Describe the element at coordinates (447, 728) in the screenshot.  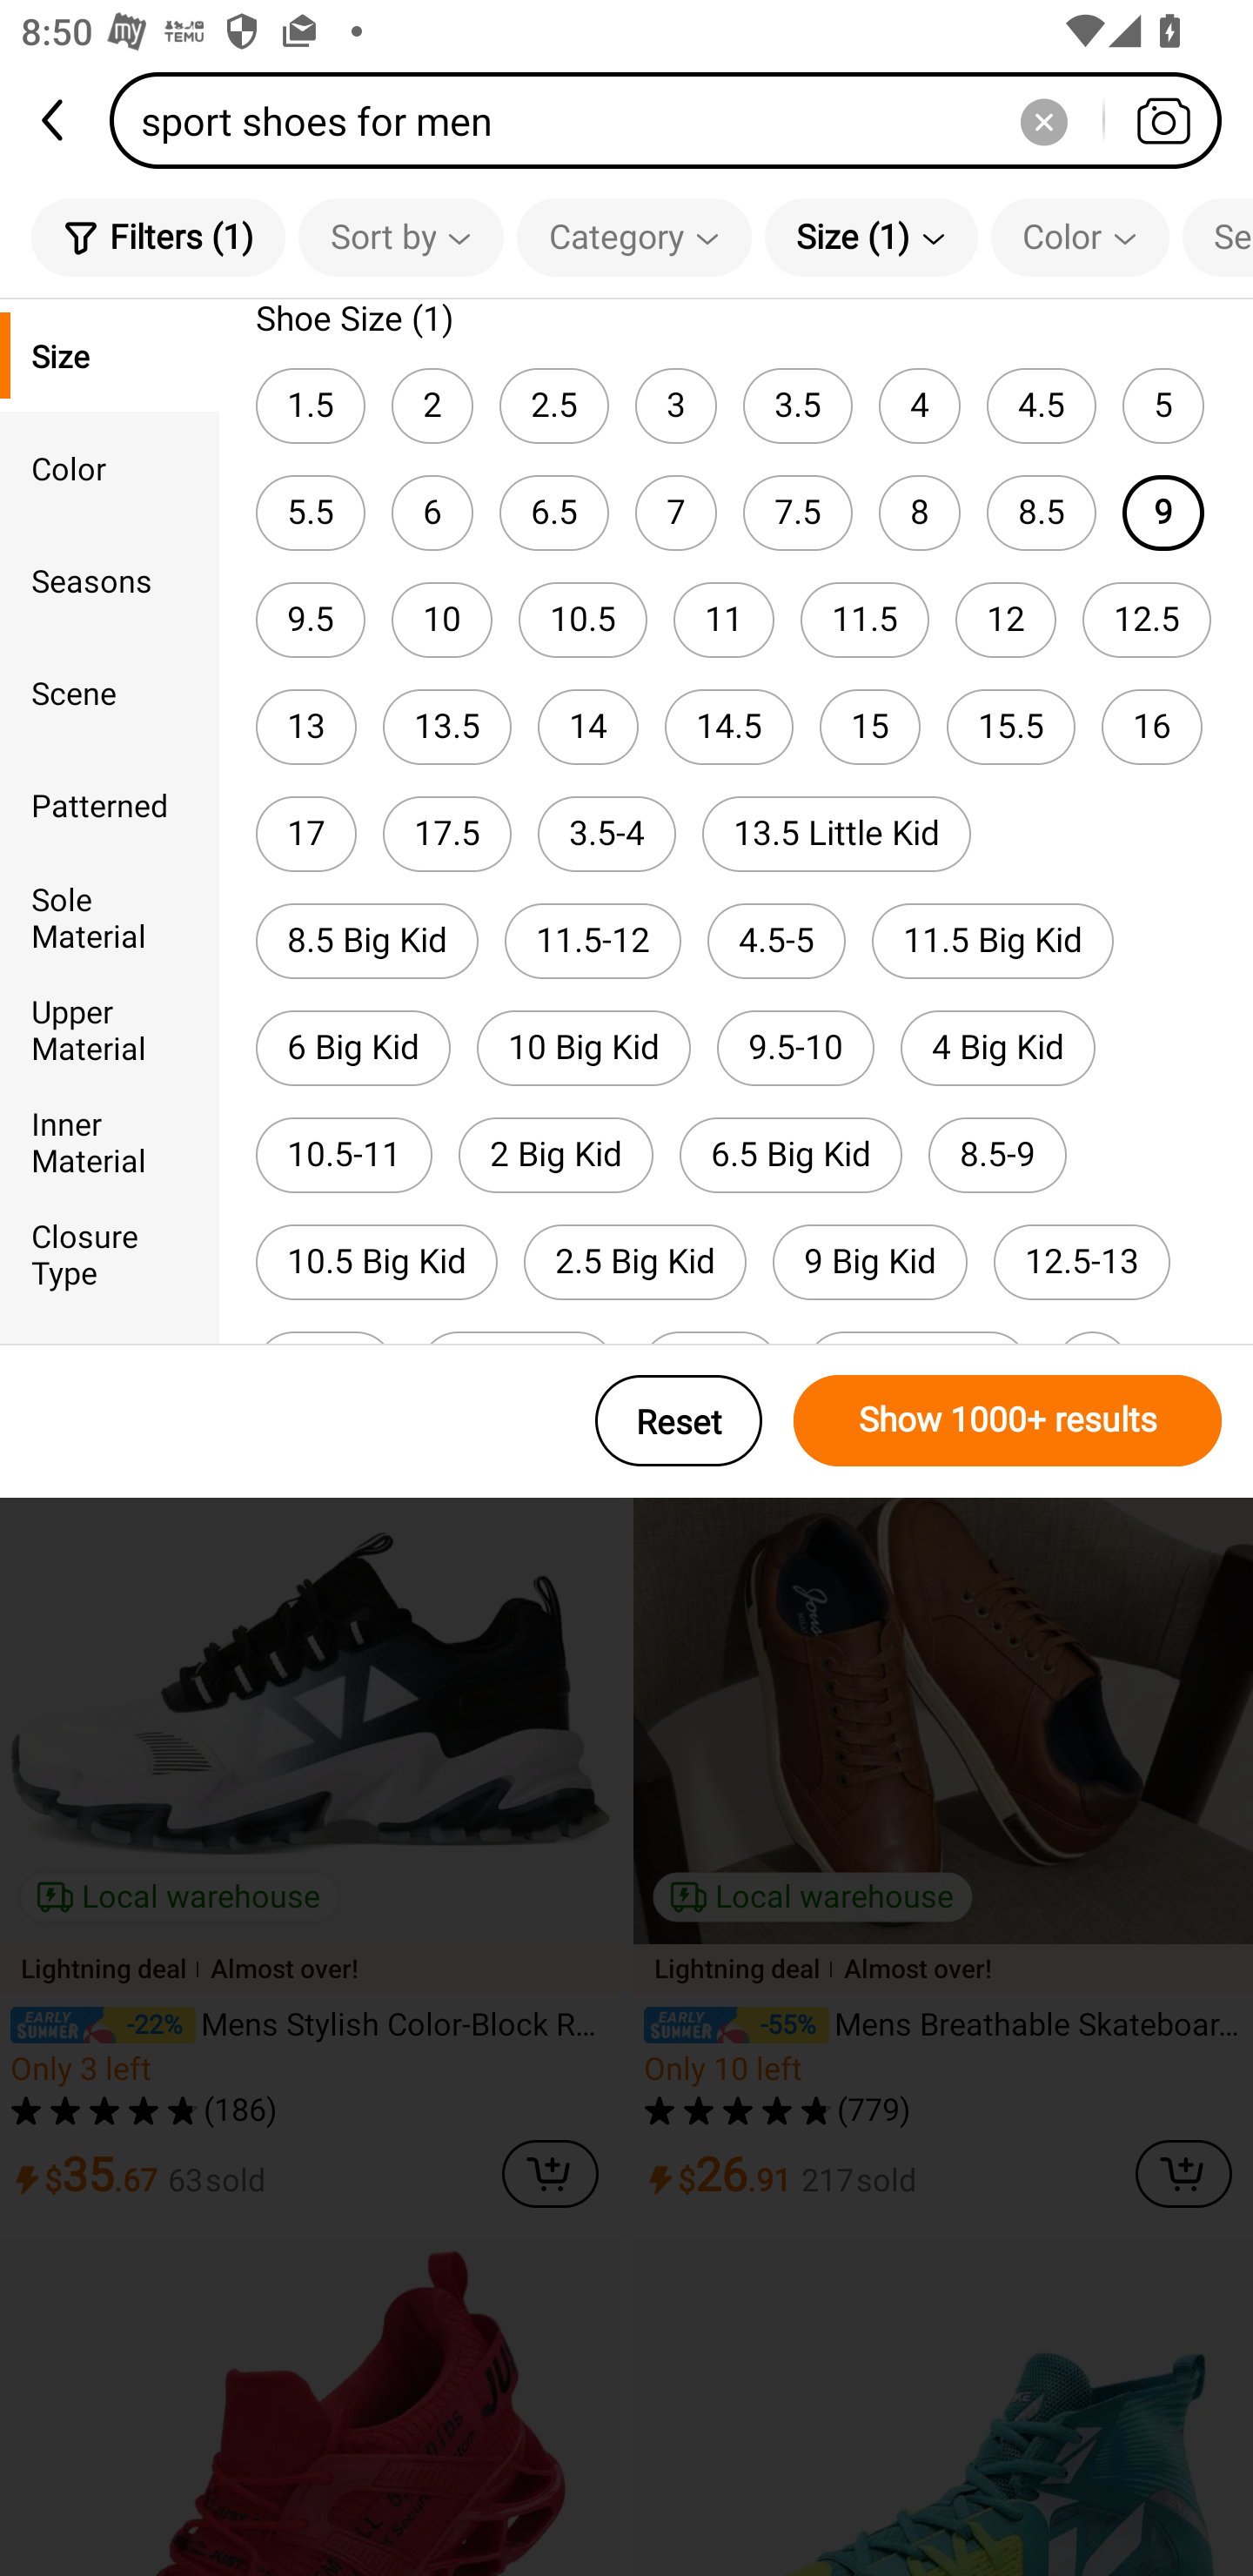
I see `13.5` at that location.